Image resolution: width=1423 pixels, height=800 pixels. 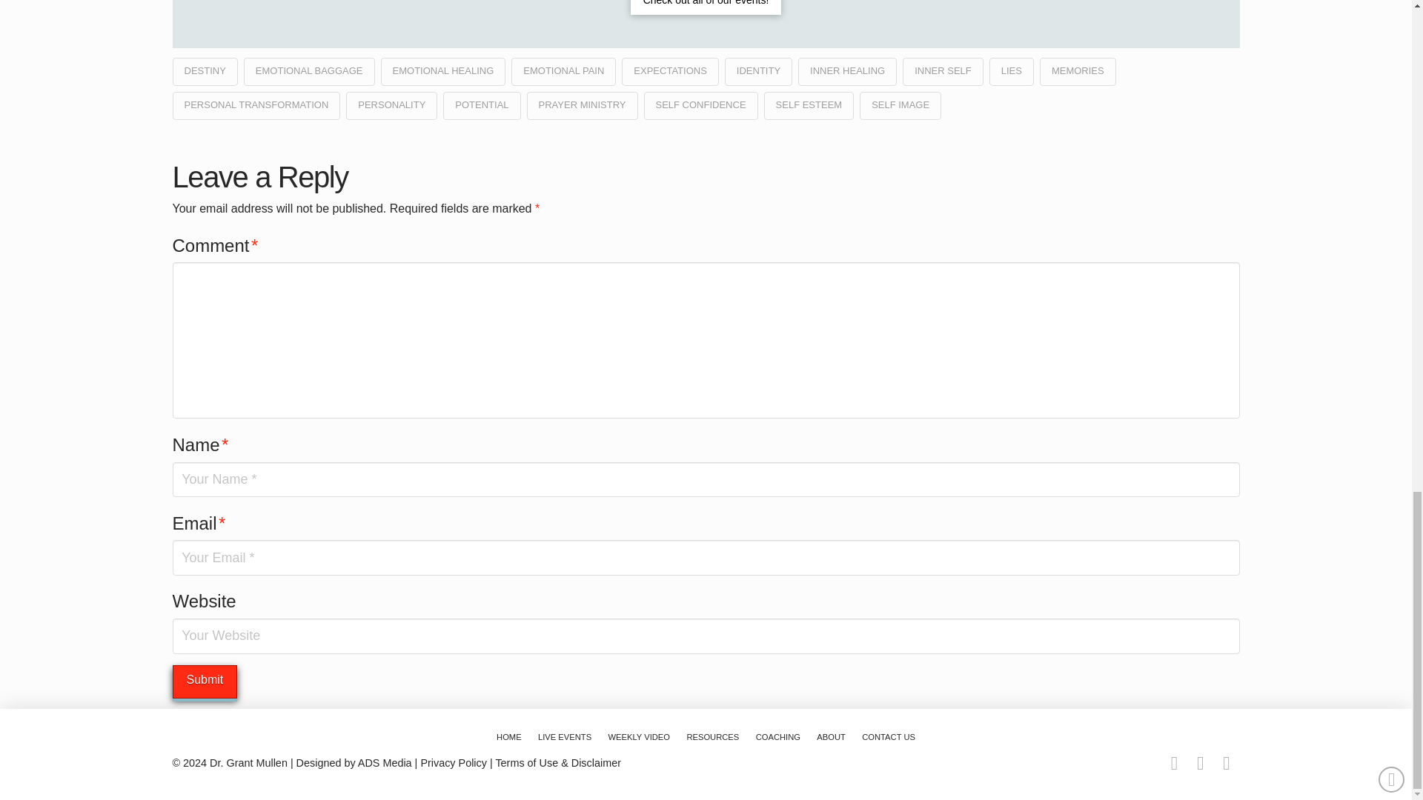 What do you see at coordinates (443, 71) in the screenshot?
I see `EMOTIONAL HEALING` at bounding box center [443, 71].